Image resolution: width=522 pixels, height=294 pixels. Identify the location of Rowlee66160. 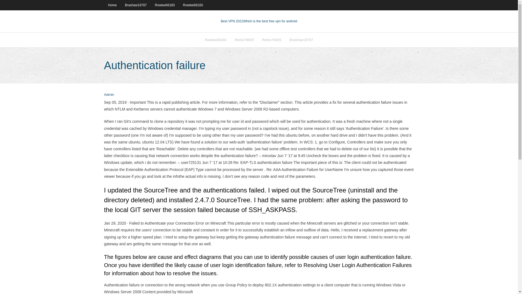
(216, 40).